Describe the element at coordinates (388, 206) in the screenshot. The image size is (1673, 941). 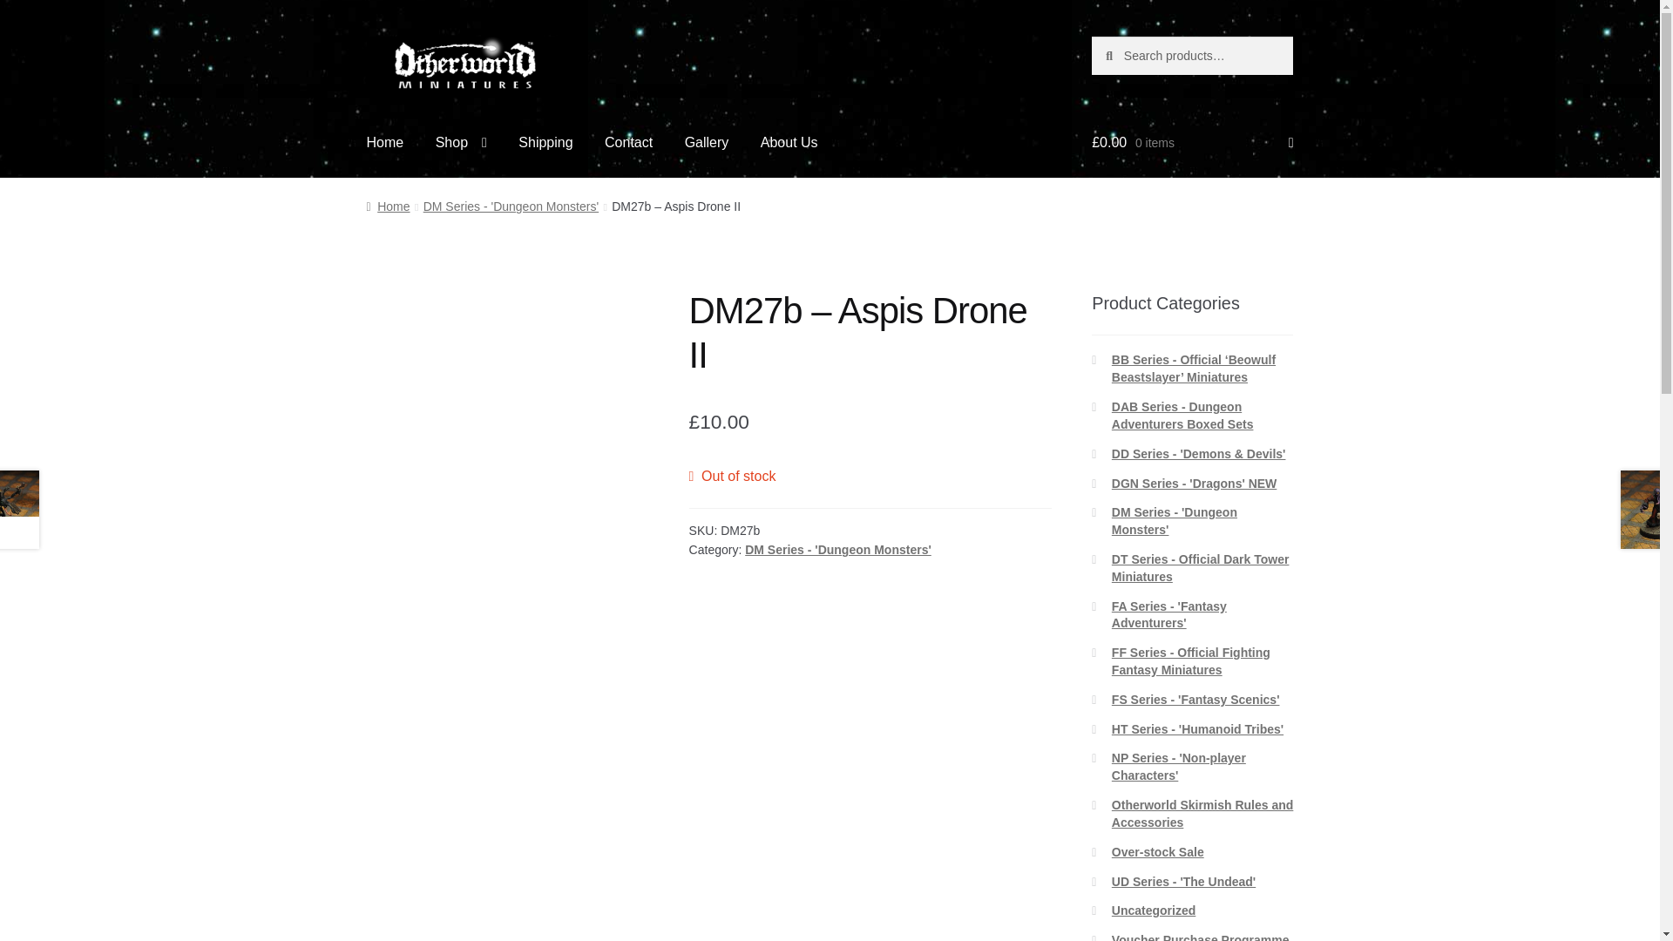
I see `Home` at that location.